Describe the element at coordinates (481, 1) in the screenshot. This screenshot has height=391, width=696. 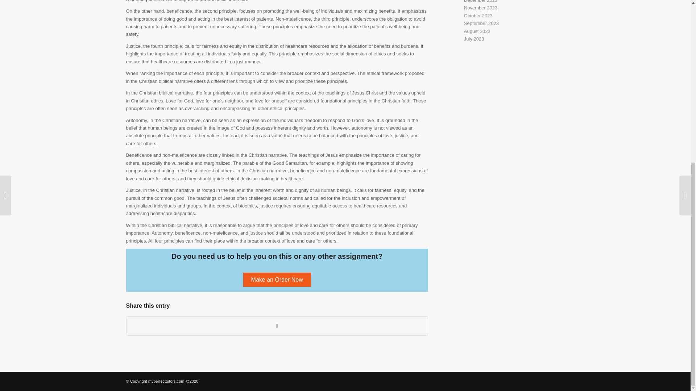
I see `December 2023` at that location.